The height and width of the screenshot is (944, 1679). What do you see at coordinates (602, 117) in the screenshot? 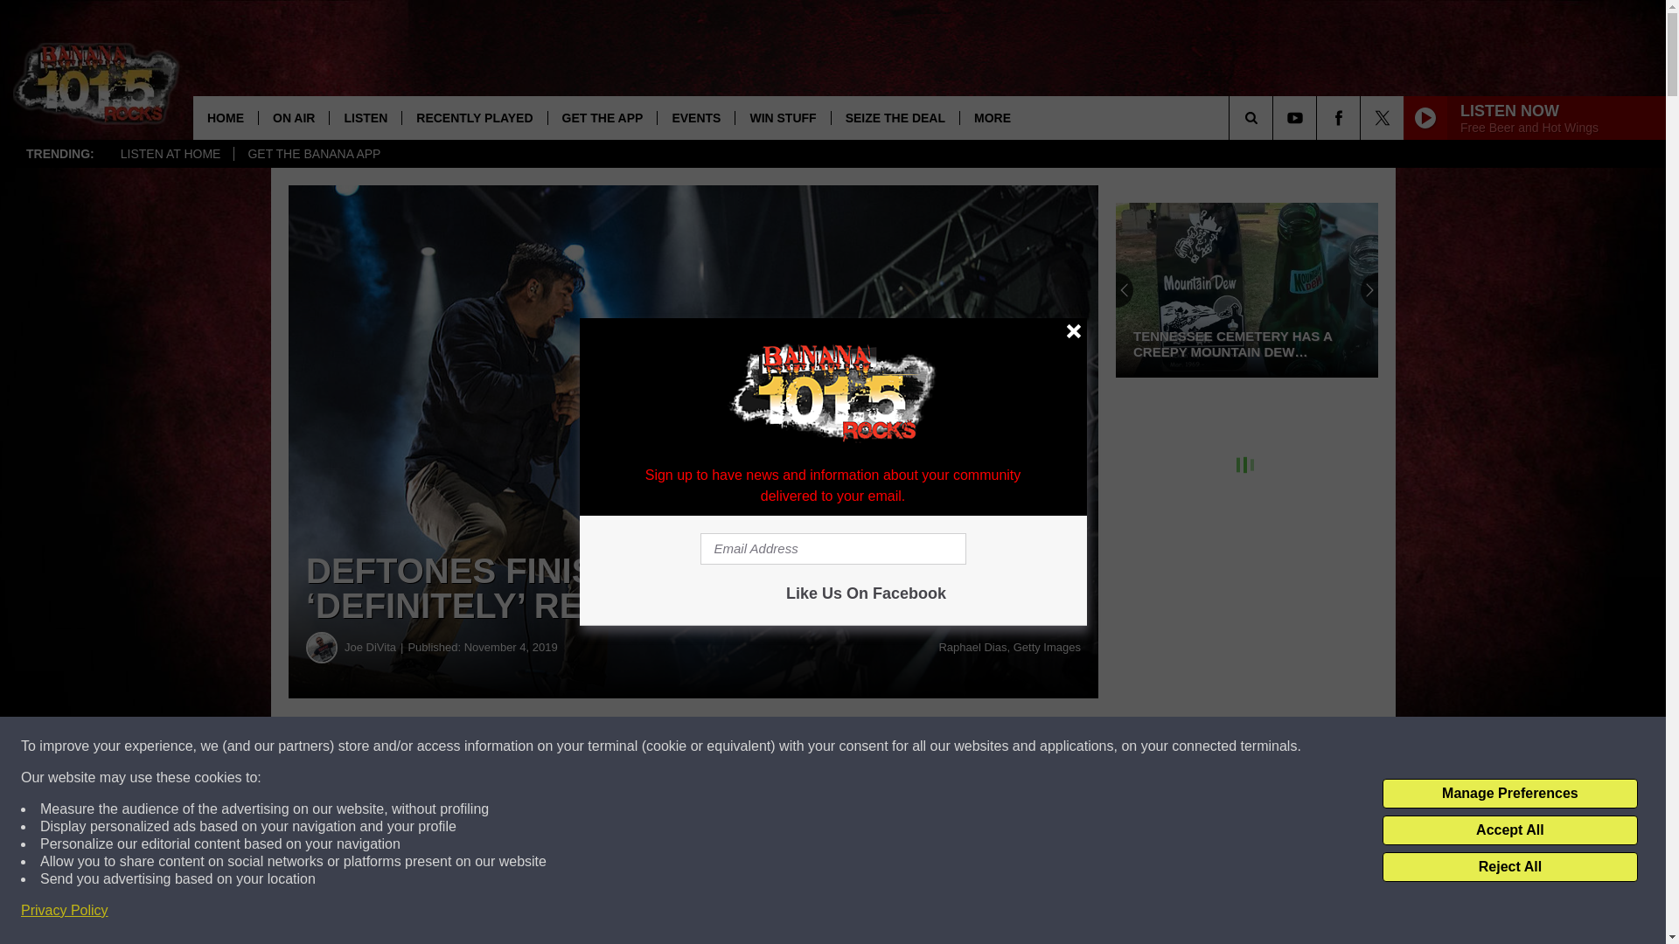
I see `GET THE APP` at bounding box center [602, 117].